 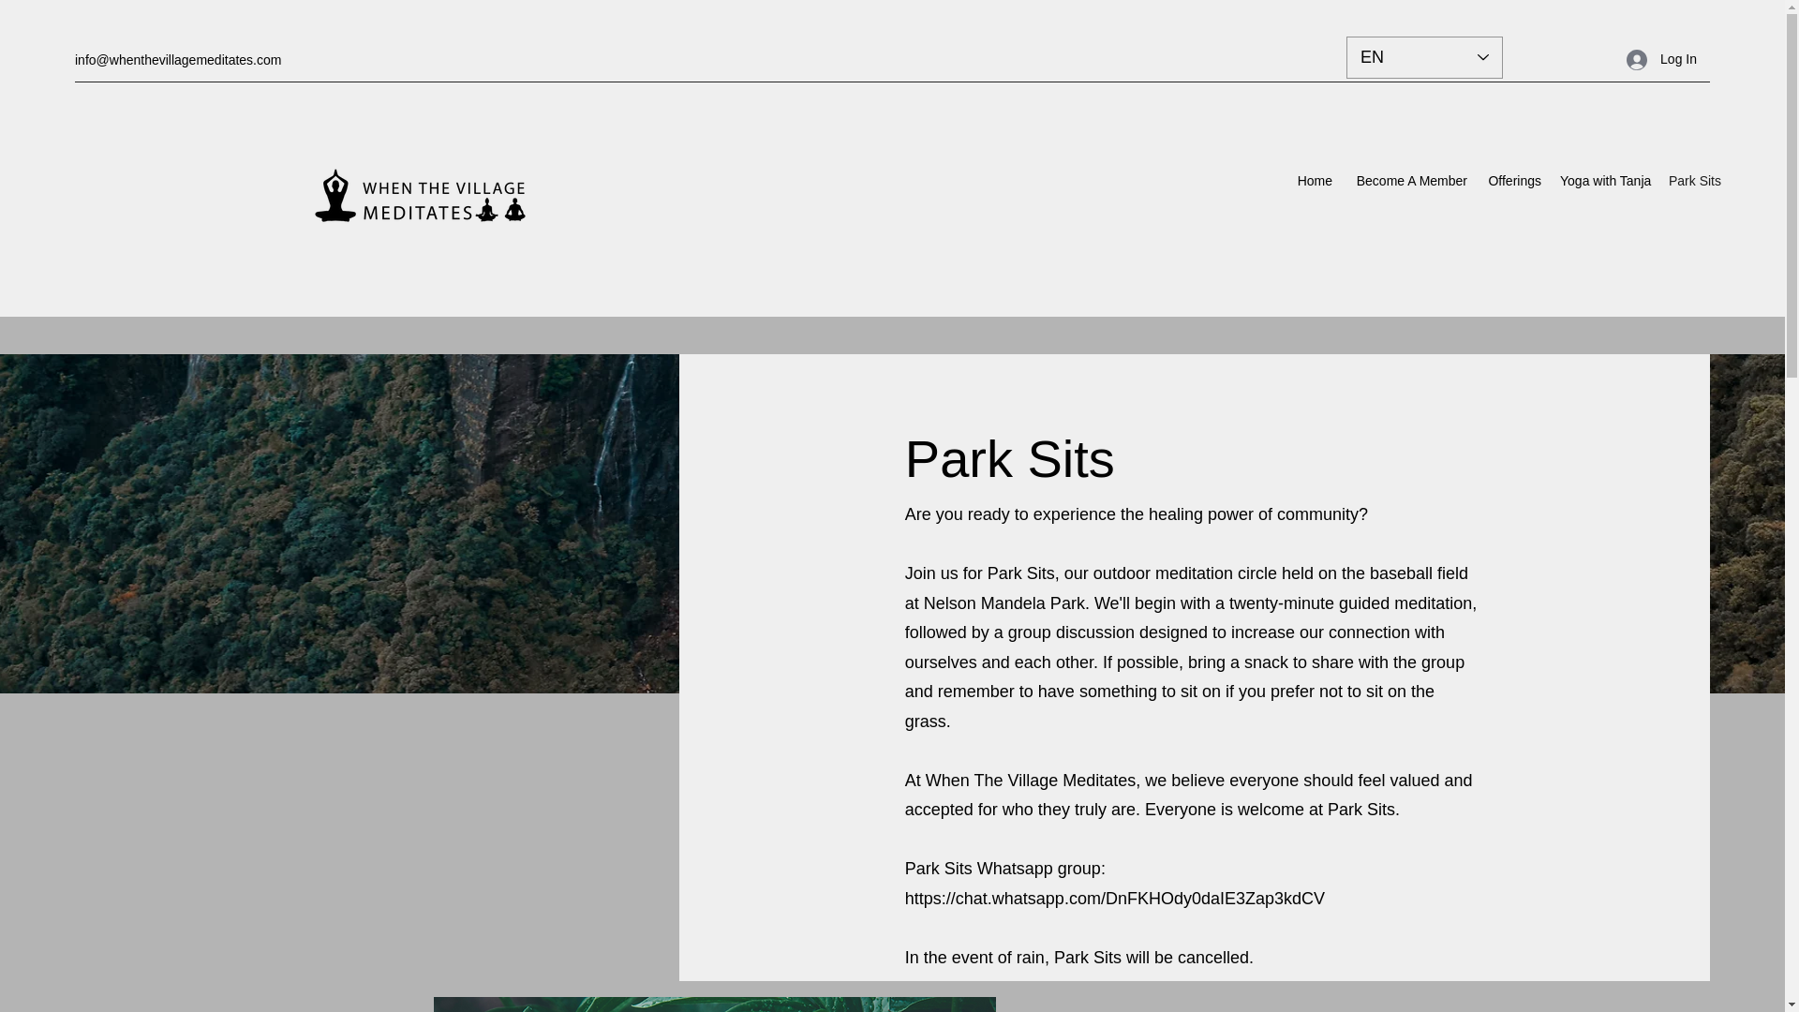 I want to click on Become A Member, so click(x=1409, y=181).